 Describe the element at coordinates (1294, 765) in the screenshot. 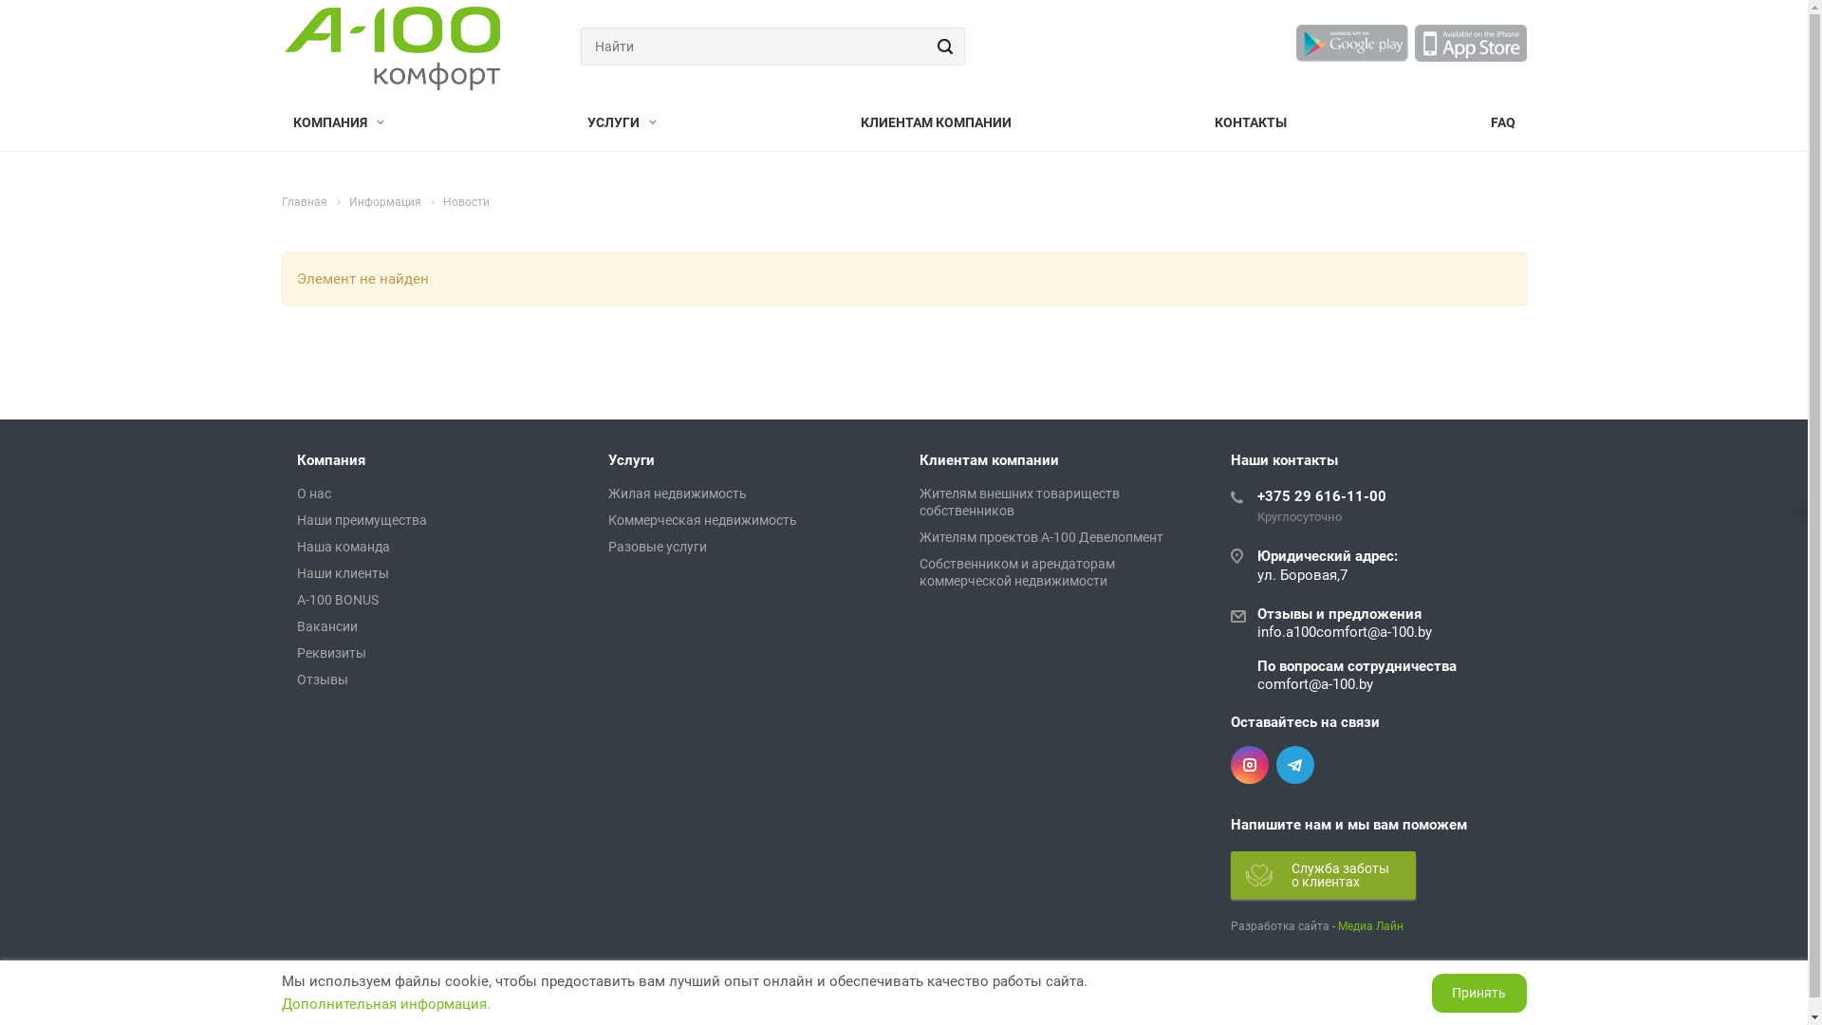

I see `Telegram` at that location.